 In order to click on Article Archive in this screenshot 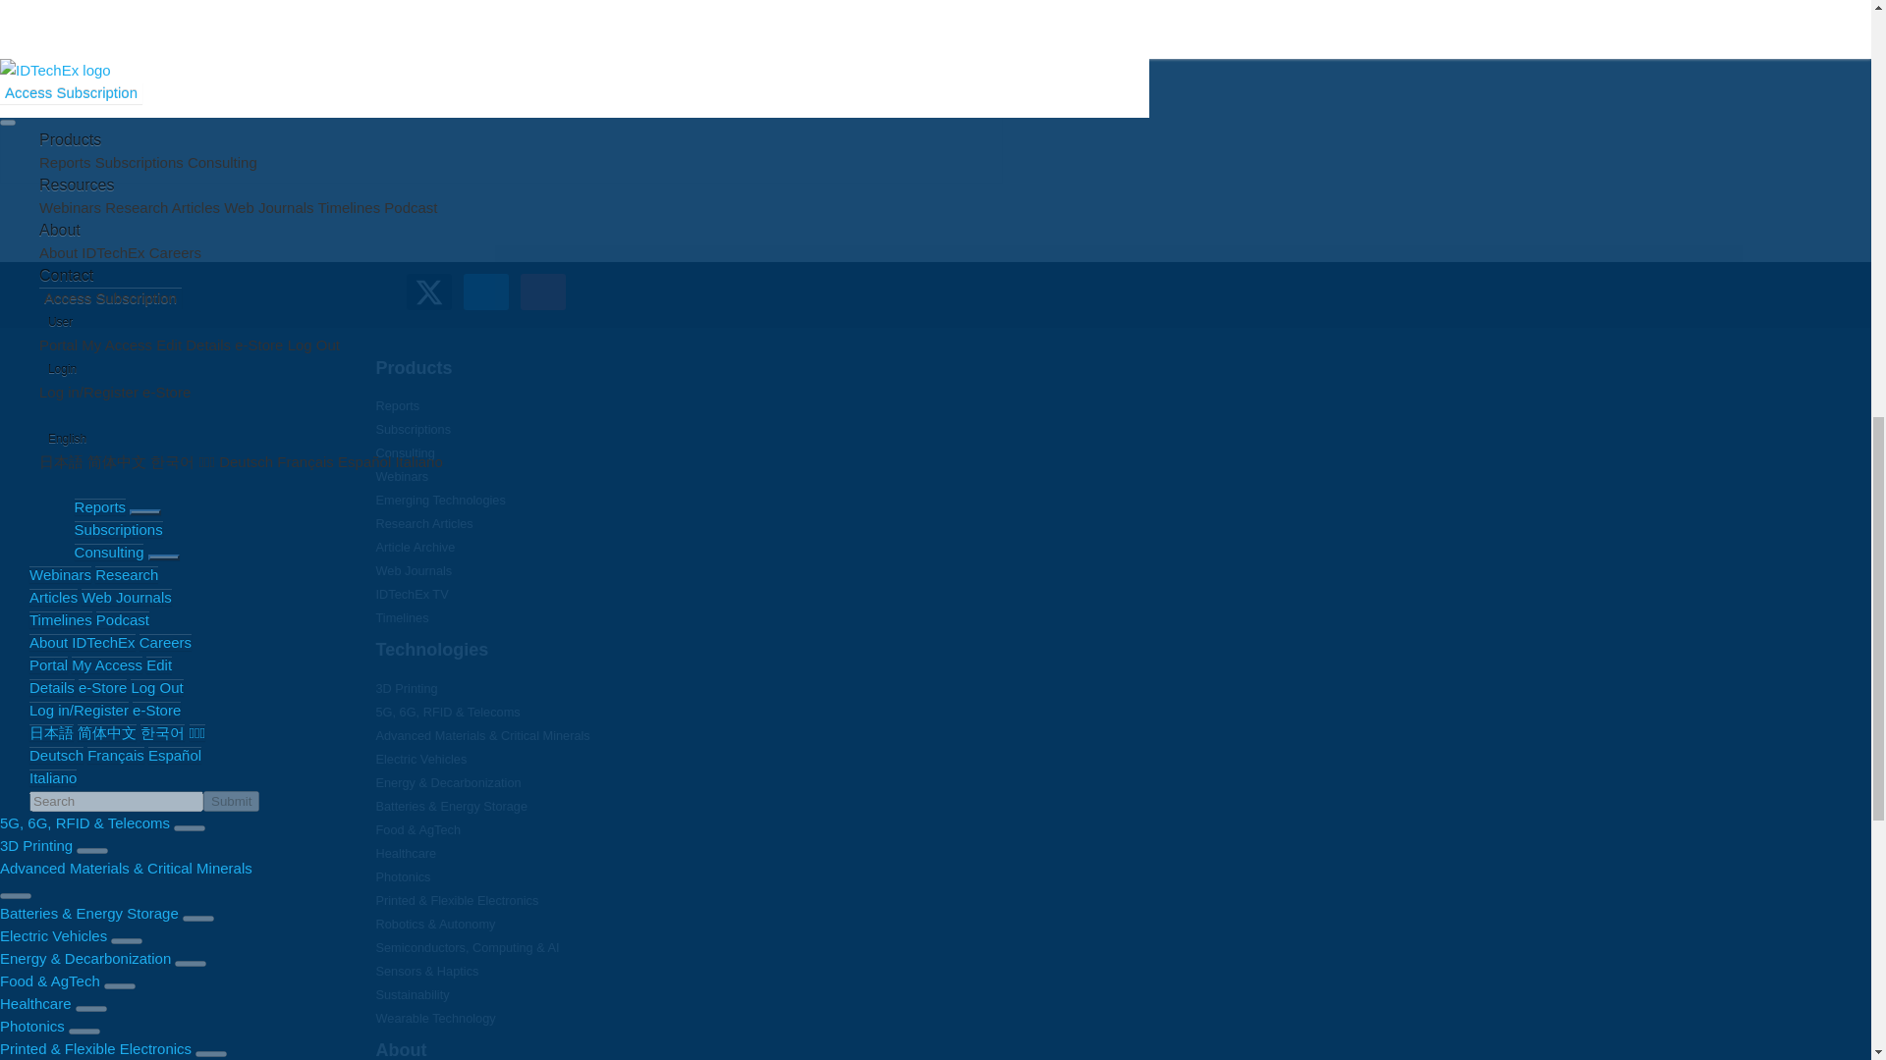, I will do `click(415, 546)`.